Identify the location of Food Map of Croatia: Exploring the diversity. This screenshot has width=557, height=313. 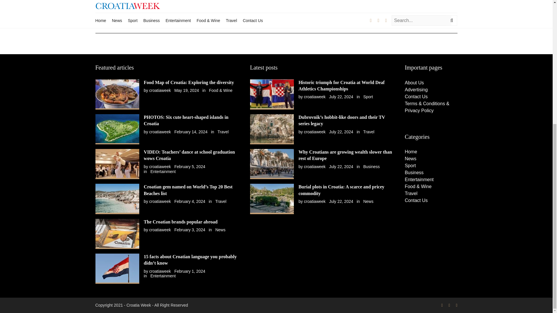
(189, 82).